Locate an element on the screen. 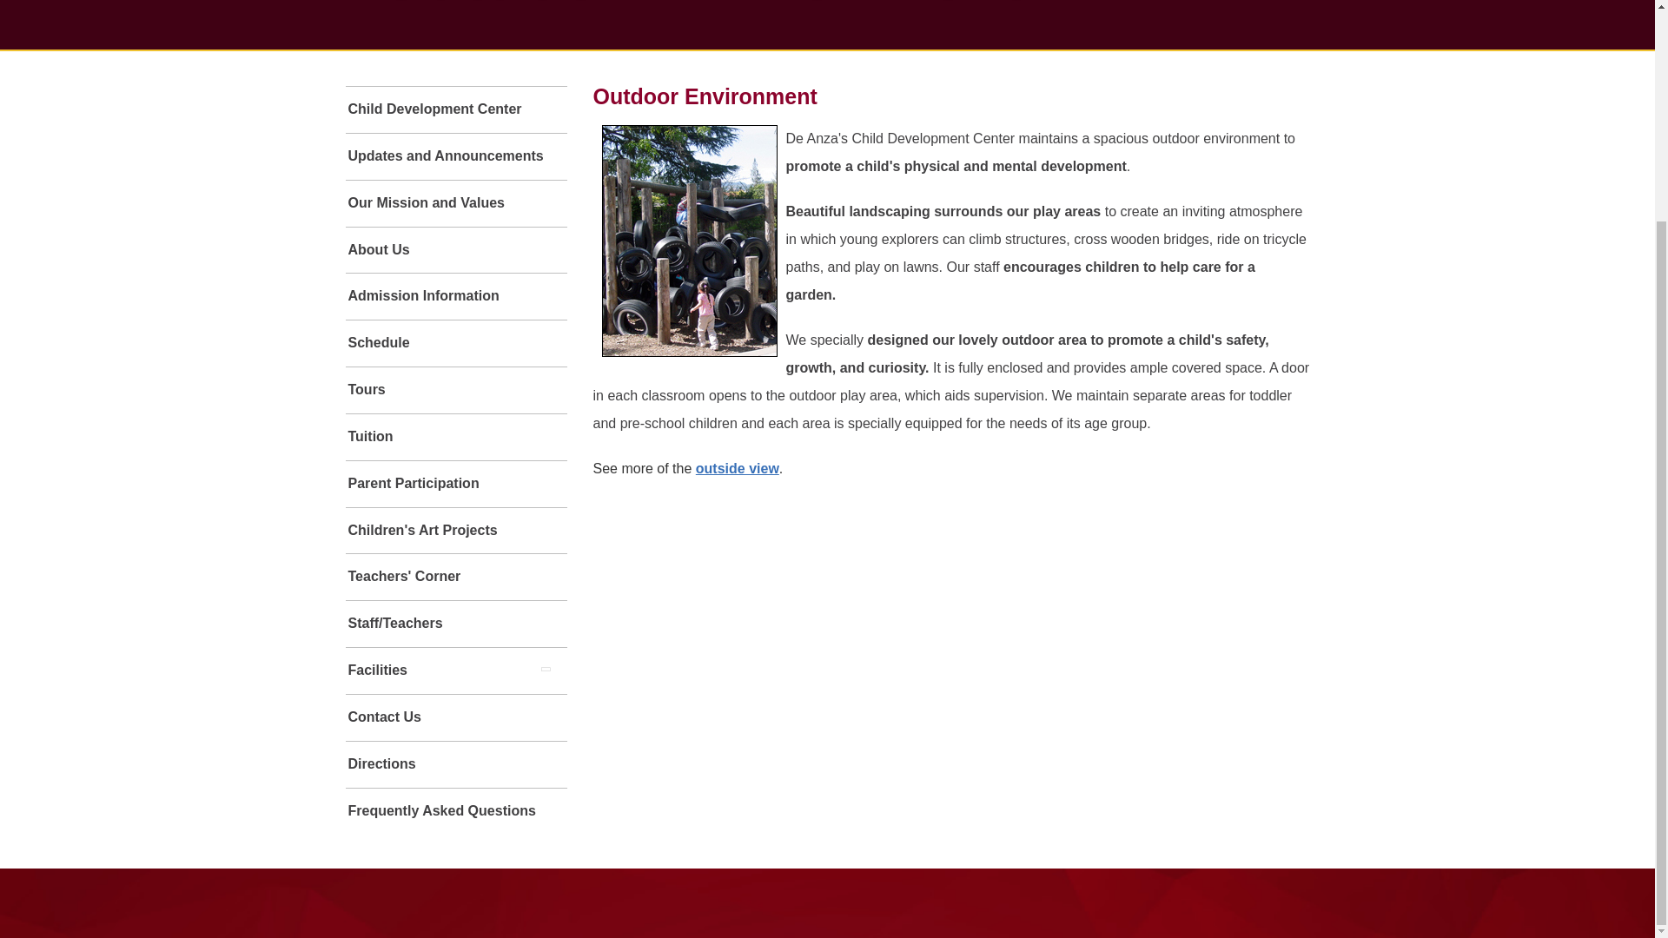 This screenshot has width=1668, height=938. Tuition is located at coordinates (455, 438).